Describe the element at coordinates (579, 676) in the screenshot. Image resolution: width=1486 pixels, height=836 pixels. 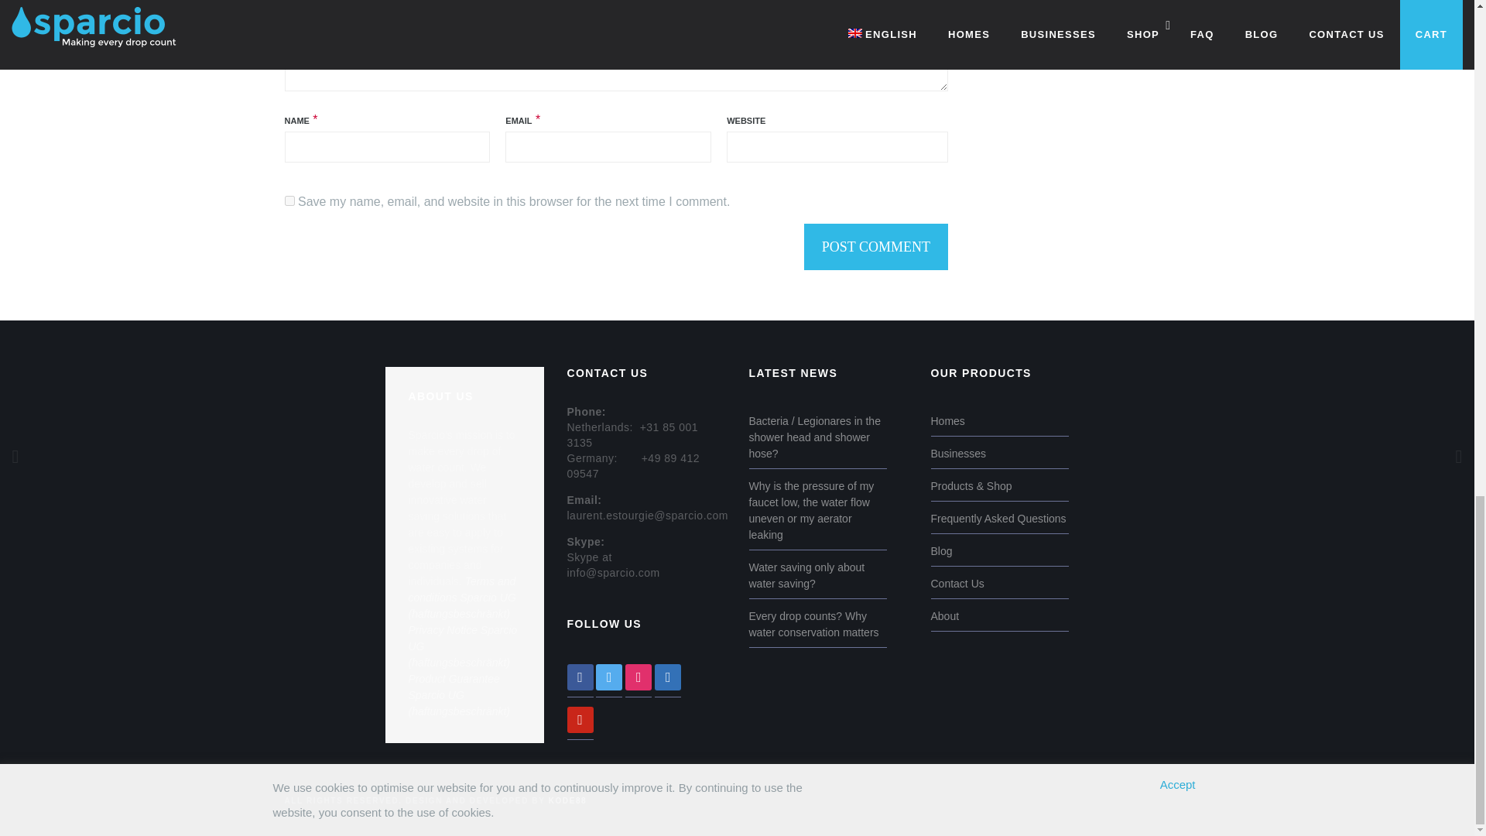
I see `Facebook` at that location.